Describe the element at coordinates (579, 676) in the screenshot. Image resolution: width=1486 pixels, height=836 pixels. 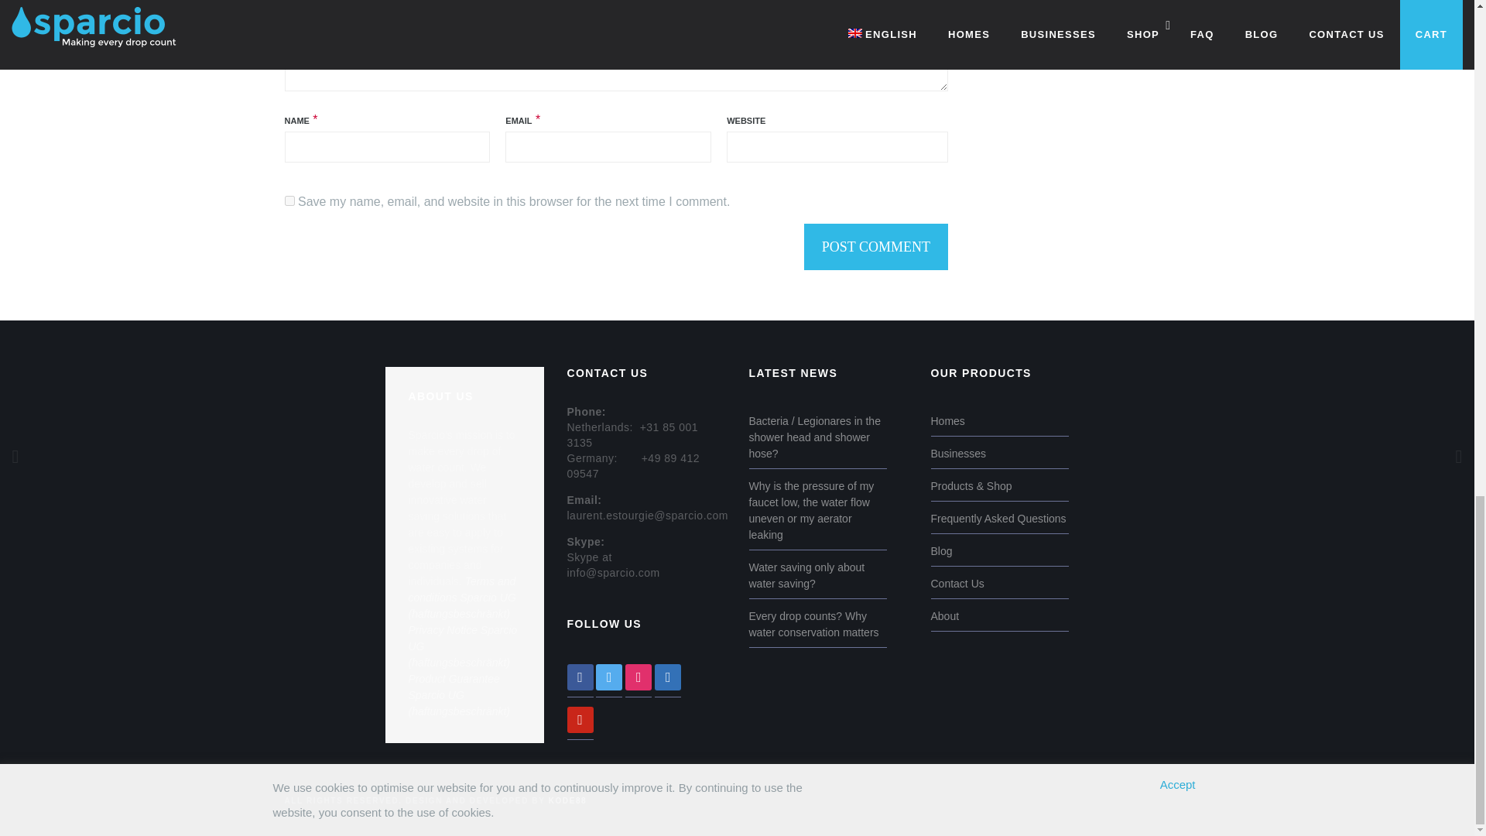
I see `Facebook` at that location.